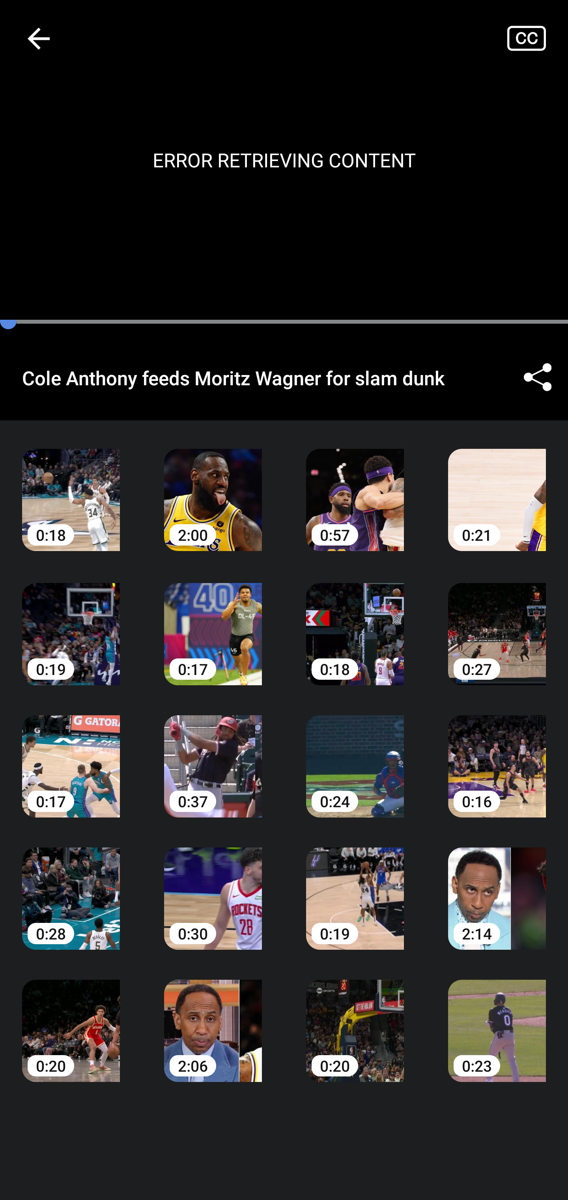 The height and width of the screenshot is (1200, 568). Describe the element at coordinates (355, 755) in the screenshot. I see `0:24` at that location.